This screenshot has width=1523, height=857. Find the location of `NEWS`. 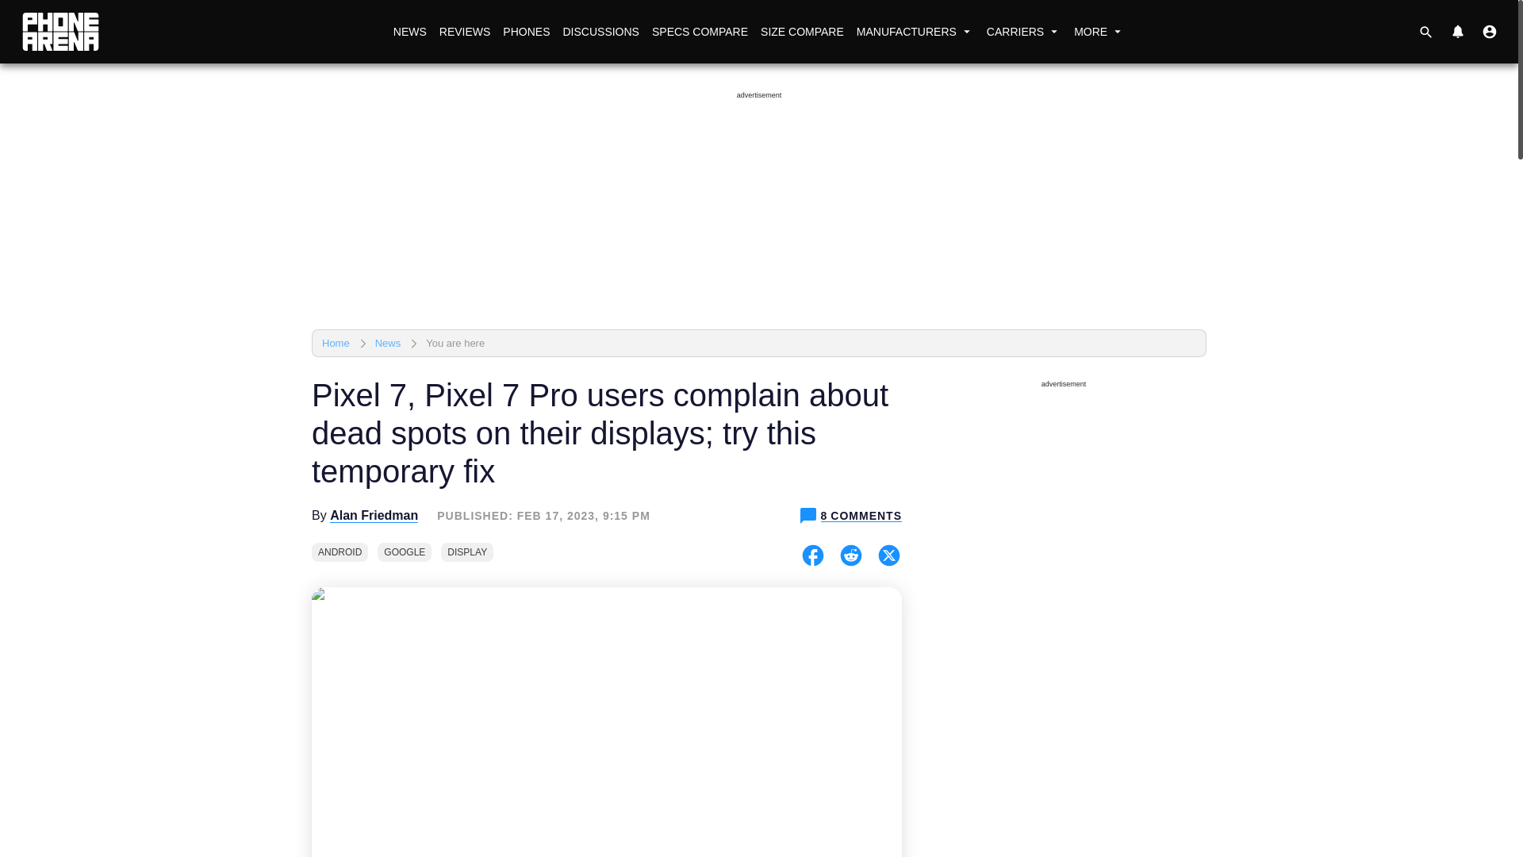

NEWS is located at coordinates (409, 32).